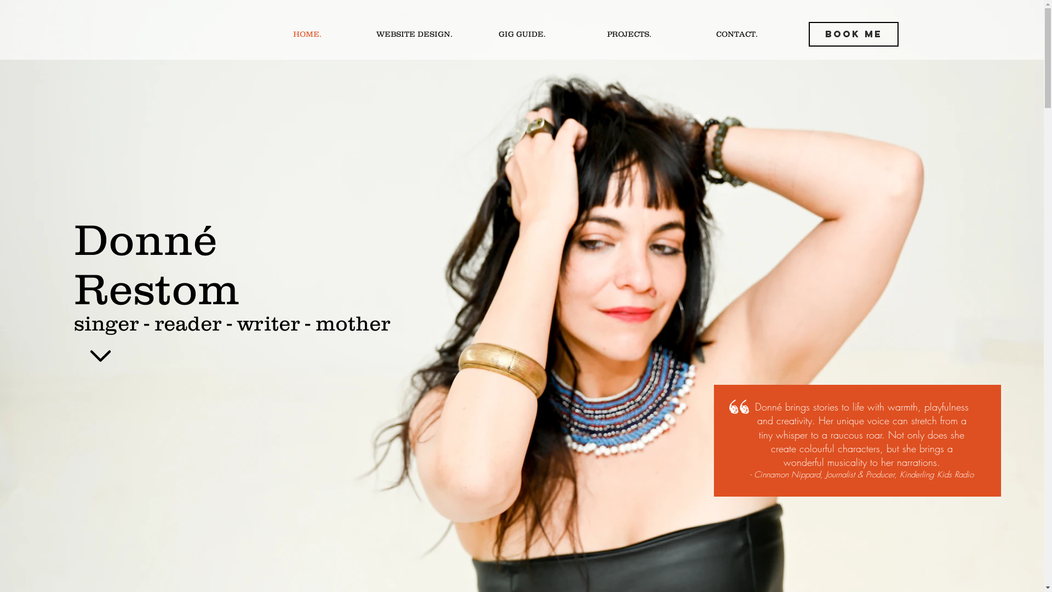  I want to click on BOOK ME, so click(854, 34).